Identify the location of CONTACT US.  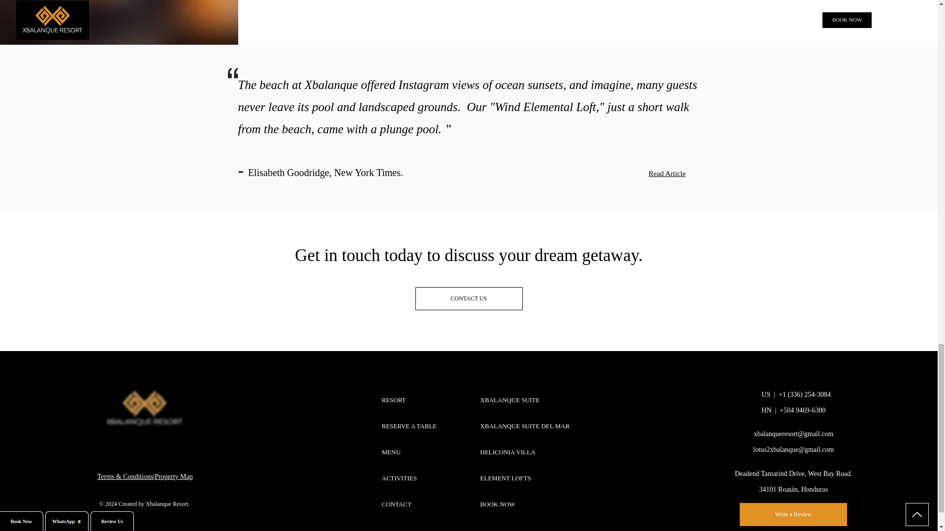
(469, 298).